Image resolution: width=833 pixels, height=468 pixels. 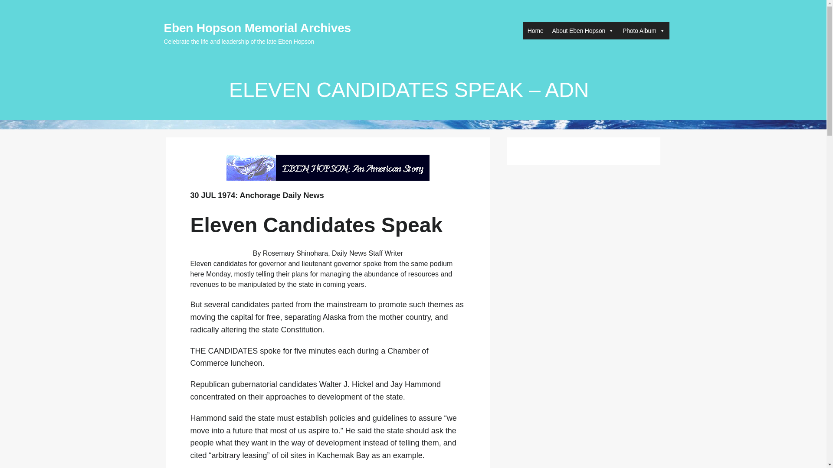 I want to click on About Eben Hopson, so click(x=583, y=30).